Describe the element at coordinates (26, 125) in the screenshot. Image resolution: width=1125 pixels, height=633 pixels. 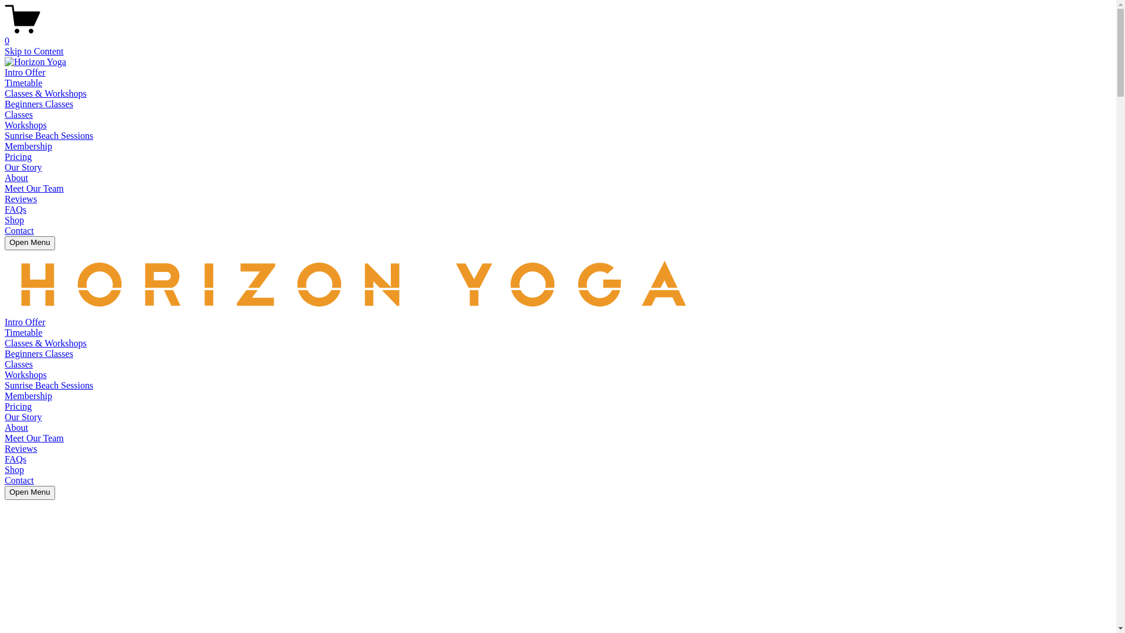
I see `Workshops` at that location.